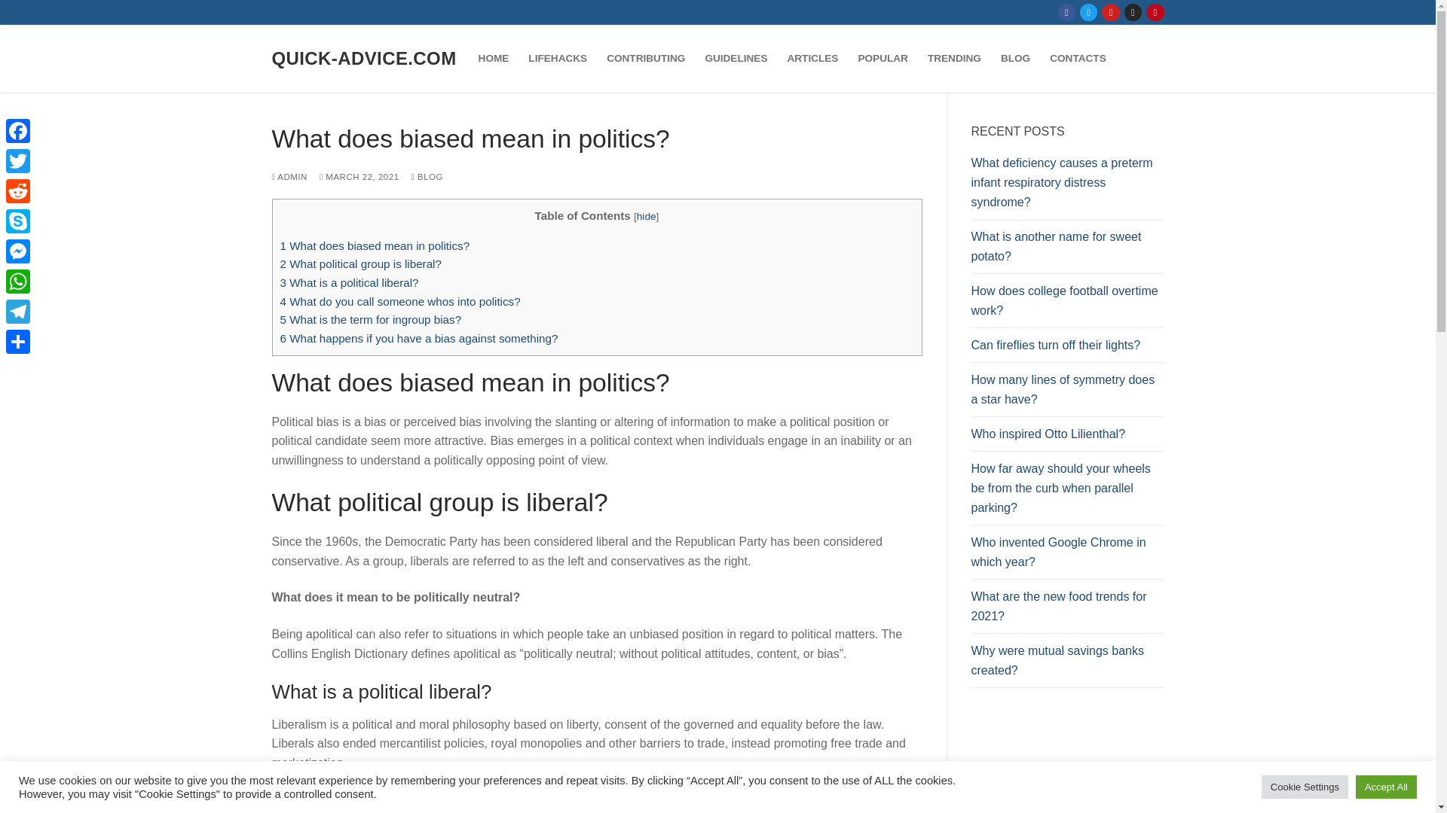 The height and width of the screenshot is (813, 1447). What do you see at coordinates (1155, 12) in the screenshot?
I see `Pinterest` at bounding box center [1155, 12].